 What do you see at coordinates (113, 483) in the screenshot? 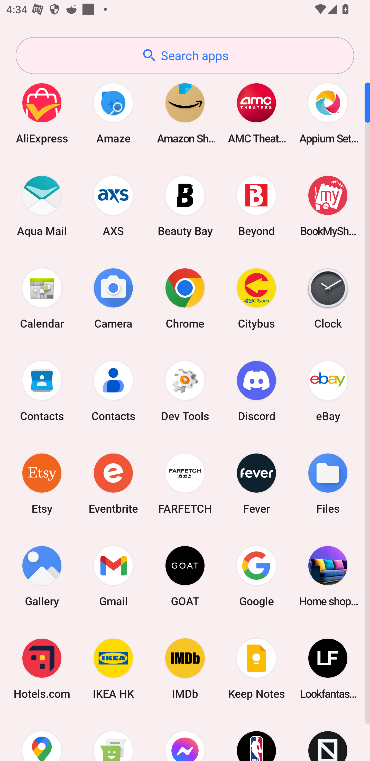
I see `Eventbrite` at bounding box center [113, 483].